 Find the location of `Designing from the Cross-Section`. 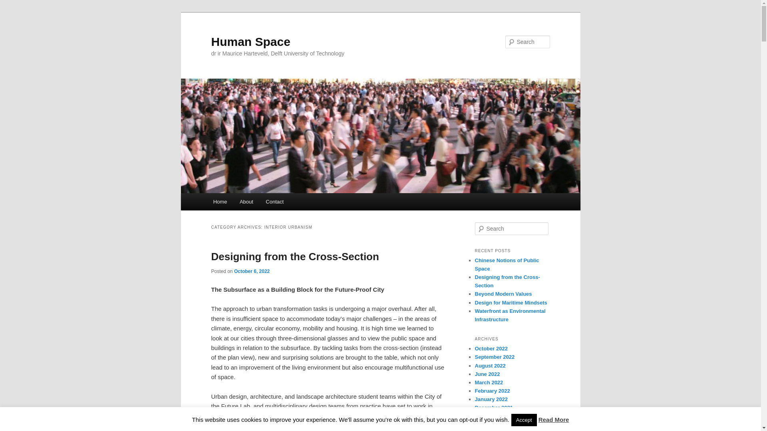

Designing from the Cross-Section is located at coordinates (295, 256).